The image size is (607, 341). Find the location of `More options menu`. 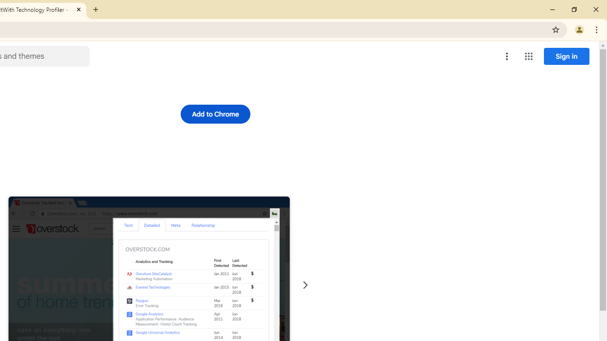

More options menu is located at coordinates (507, 56).